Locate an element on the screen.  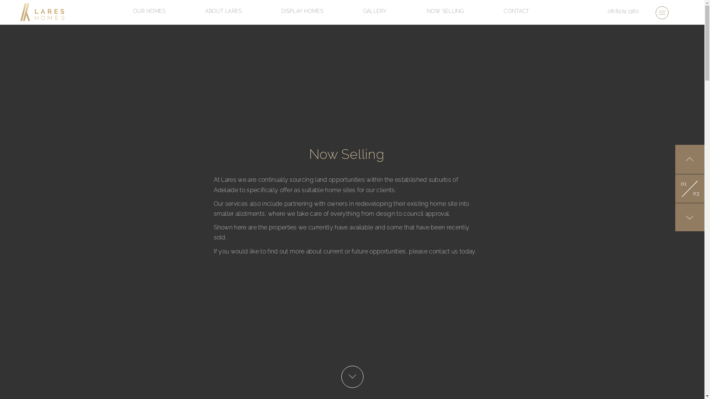
CONTACT is located at coordinates (516, 11).